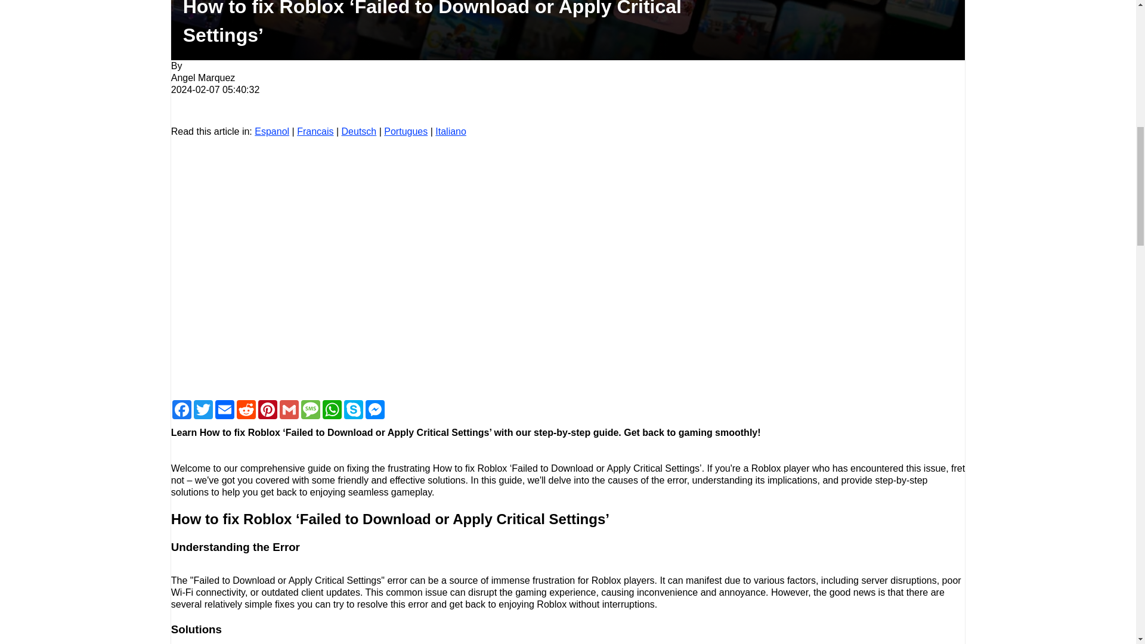  I want to click on Espanol, so click(272, 131).